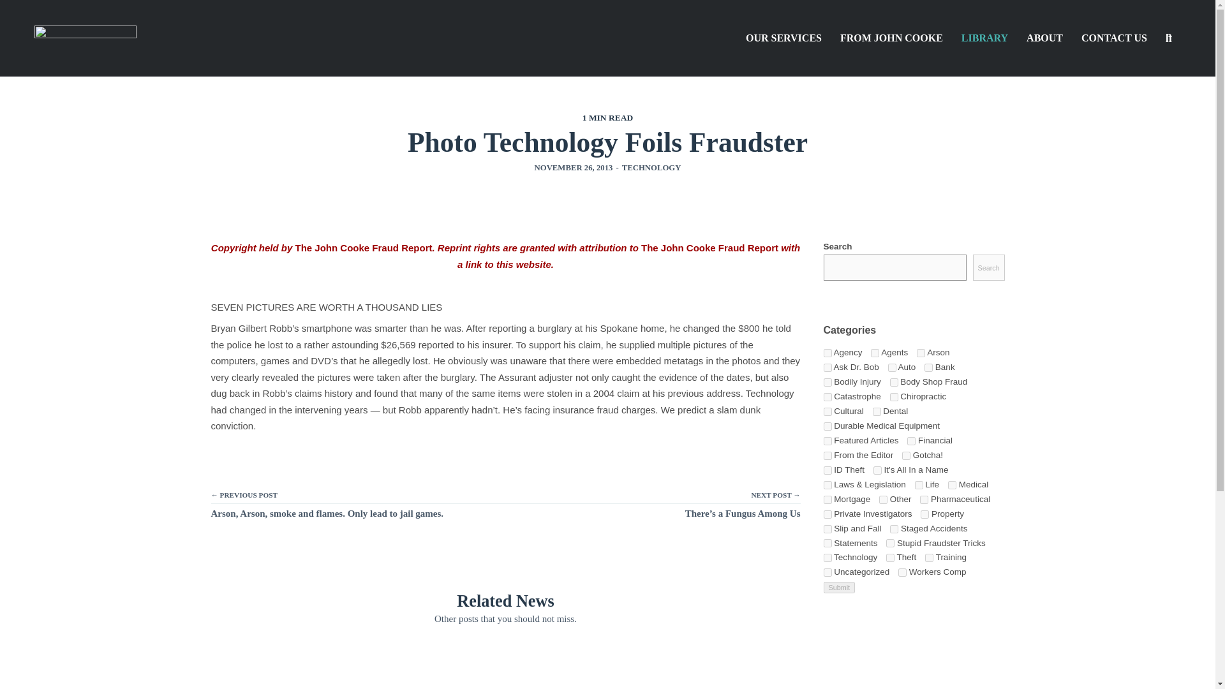 Image resolution: width=1225 pixels, height=689 pixels. What do you see at coordinates (827, 471) in the screenshot?
I see `47` at bounding box center [827, 471].